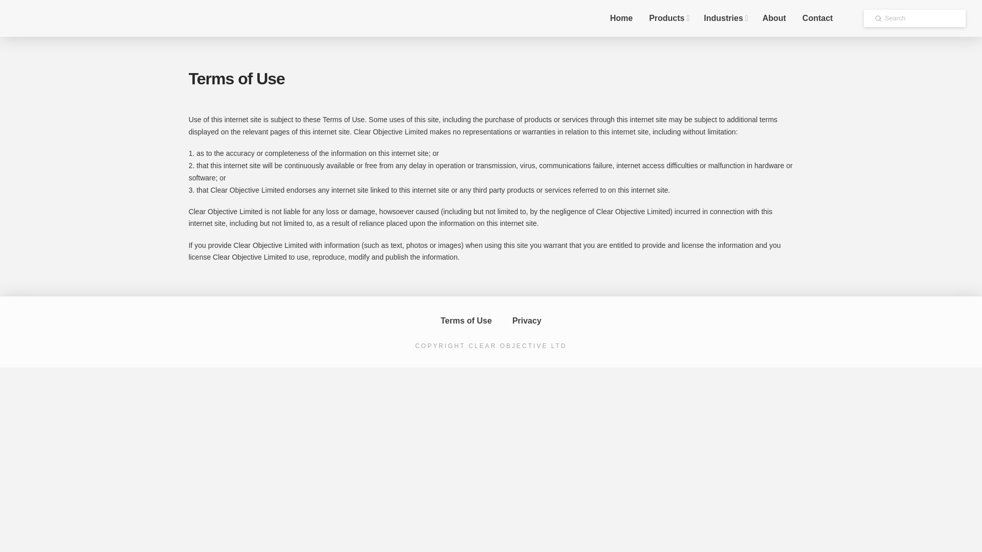  What do you see at coordinates (465, 321) in the screenshot?
I see `Terms of Use` at bounding box center [465, 321].